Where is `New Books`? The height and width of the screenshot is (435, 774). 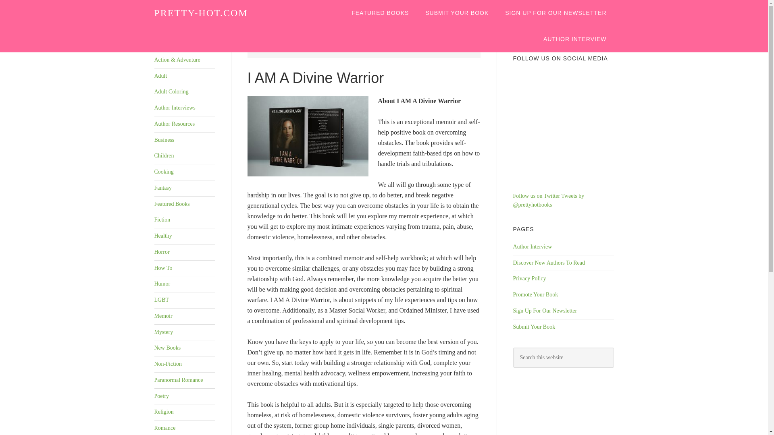 New Books is located at coordinates (167, 348).